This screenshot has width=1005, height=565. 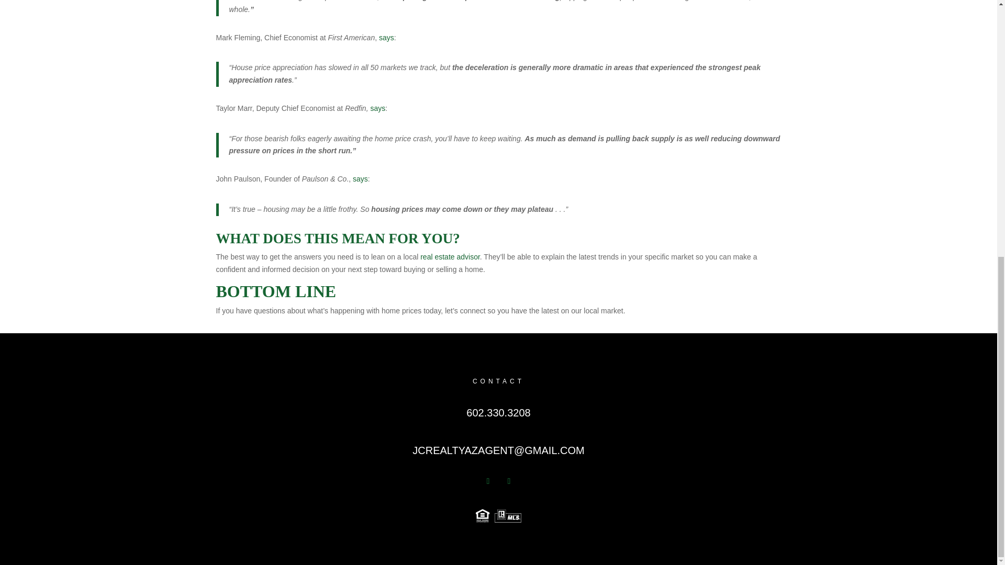 I want to click on Follow on Instagram, so click(x=509, y=481).